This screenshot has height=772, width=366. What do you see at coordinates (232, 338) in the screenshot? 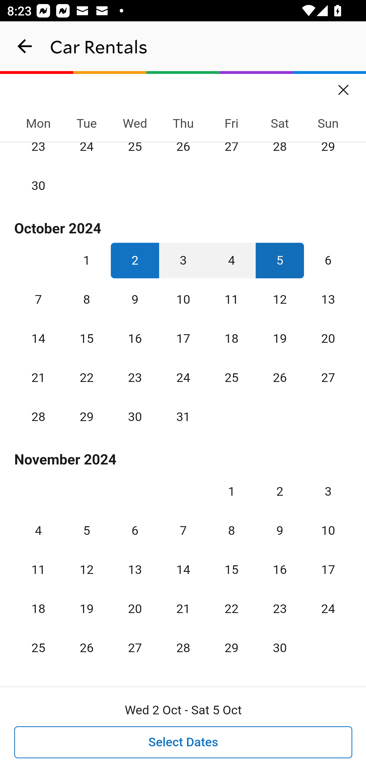
I see `18 October 2024` at bounding box center [232, 338].